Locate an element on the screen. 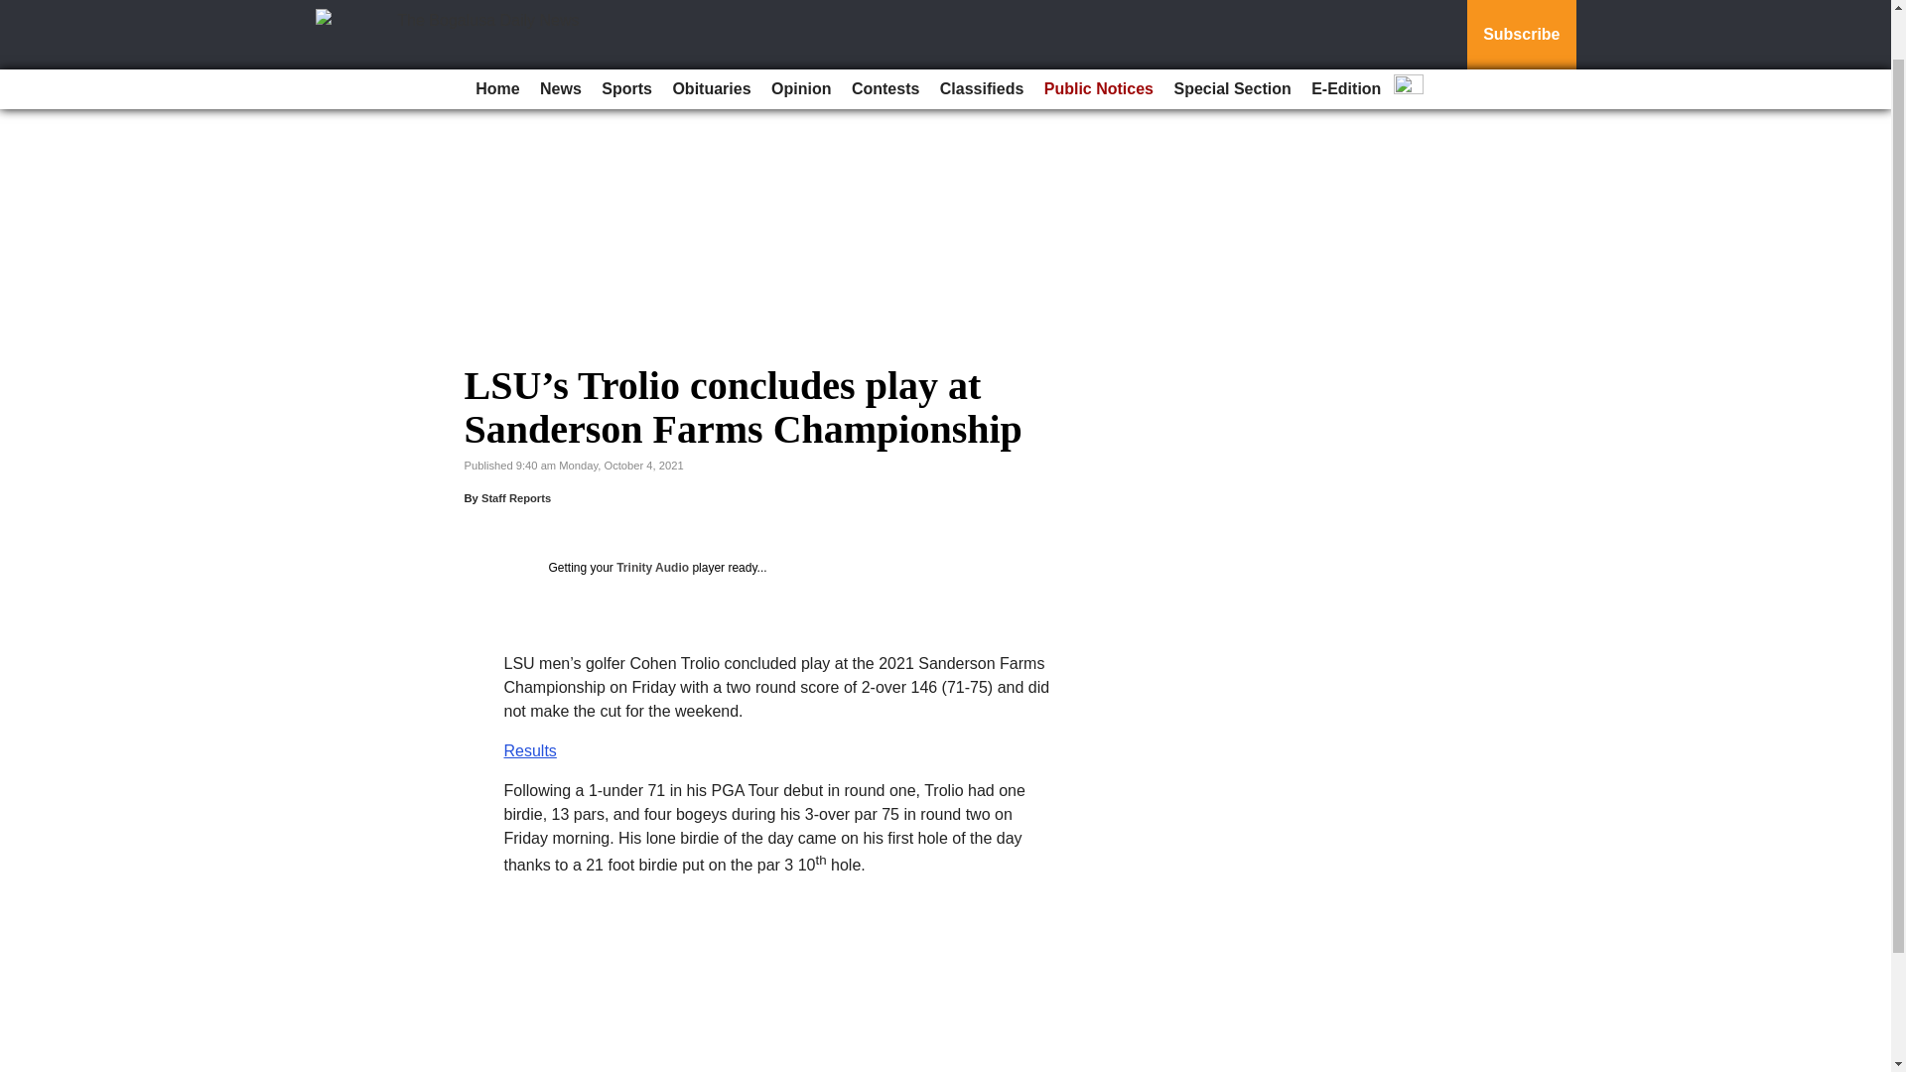 This screenshot has height=1072, width=1906. Staff Reports is located at coordinates (516, 497).